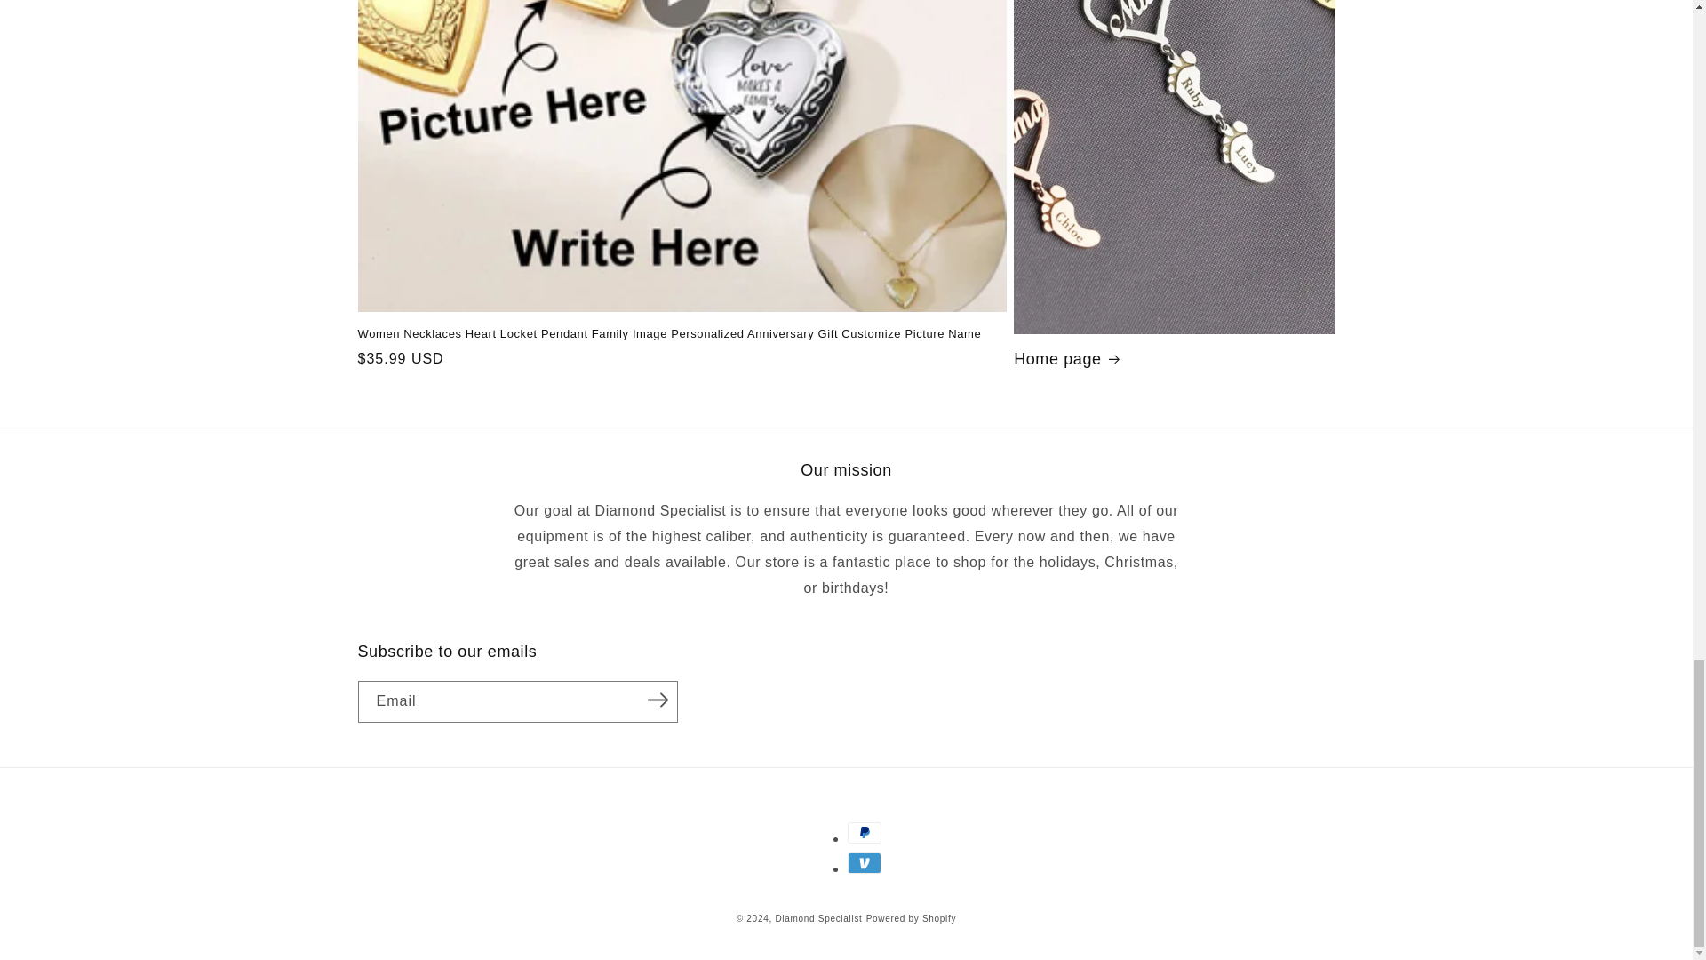 This screenshot has width=1706, height=960. What do you see at coordinates (817, 918) in the screenshot?
I see `Diamond Specialist` at bounding box center [817, 918].